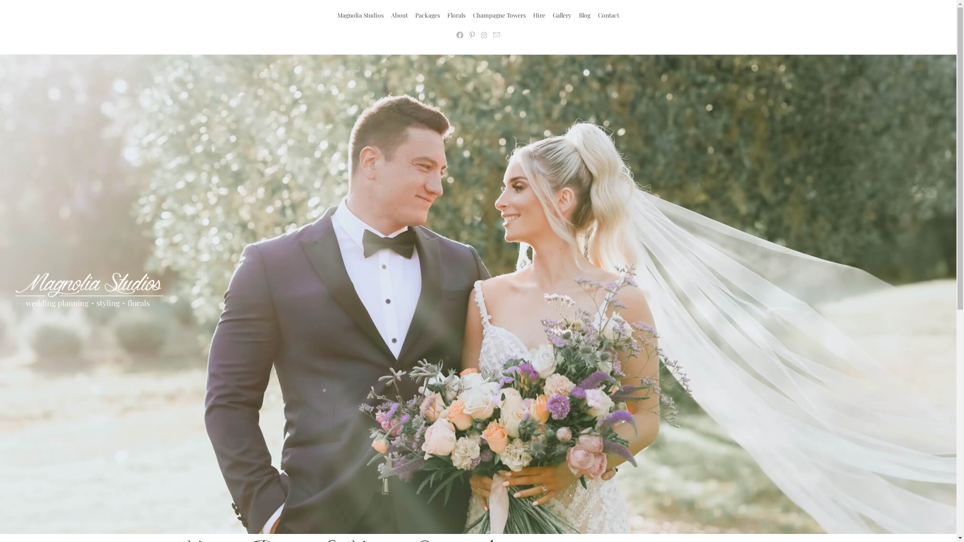 Image resolution: width=964 pixels, height=542 pixels. Describe the element at coordinates (499, 16) in the screenshot. I see `Champagne Towers` at that location.